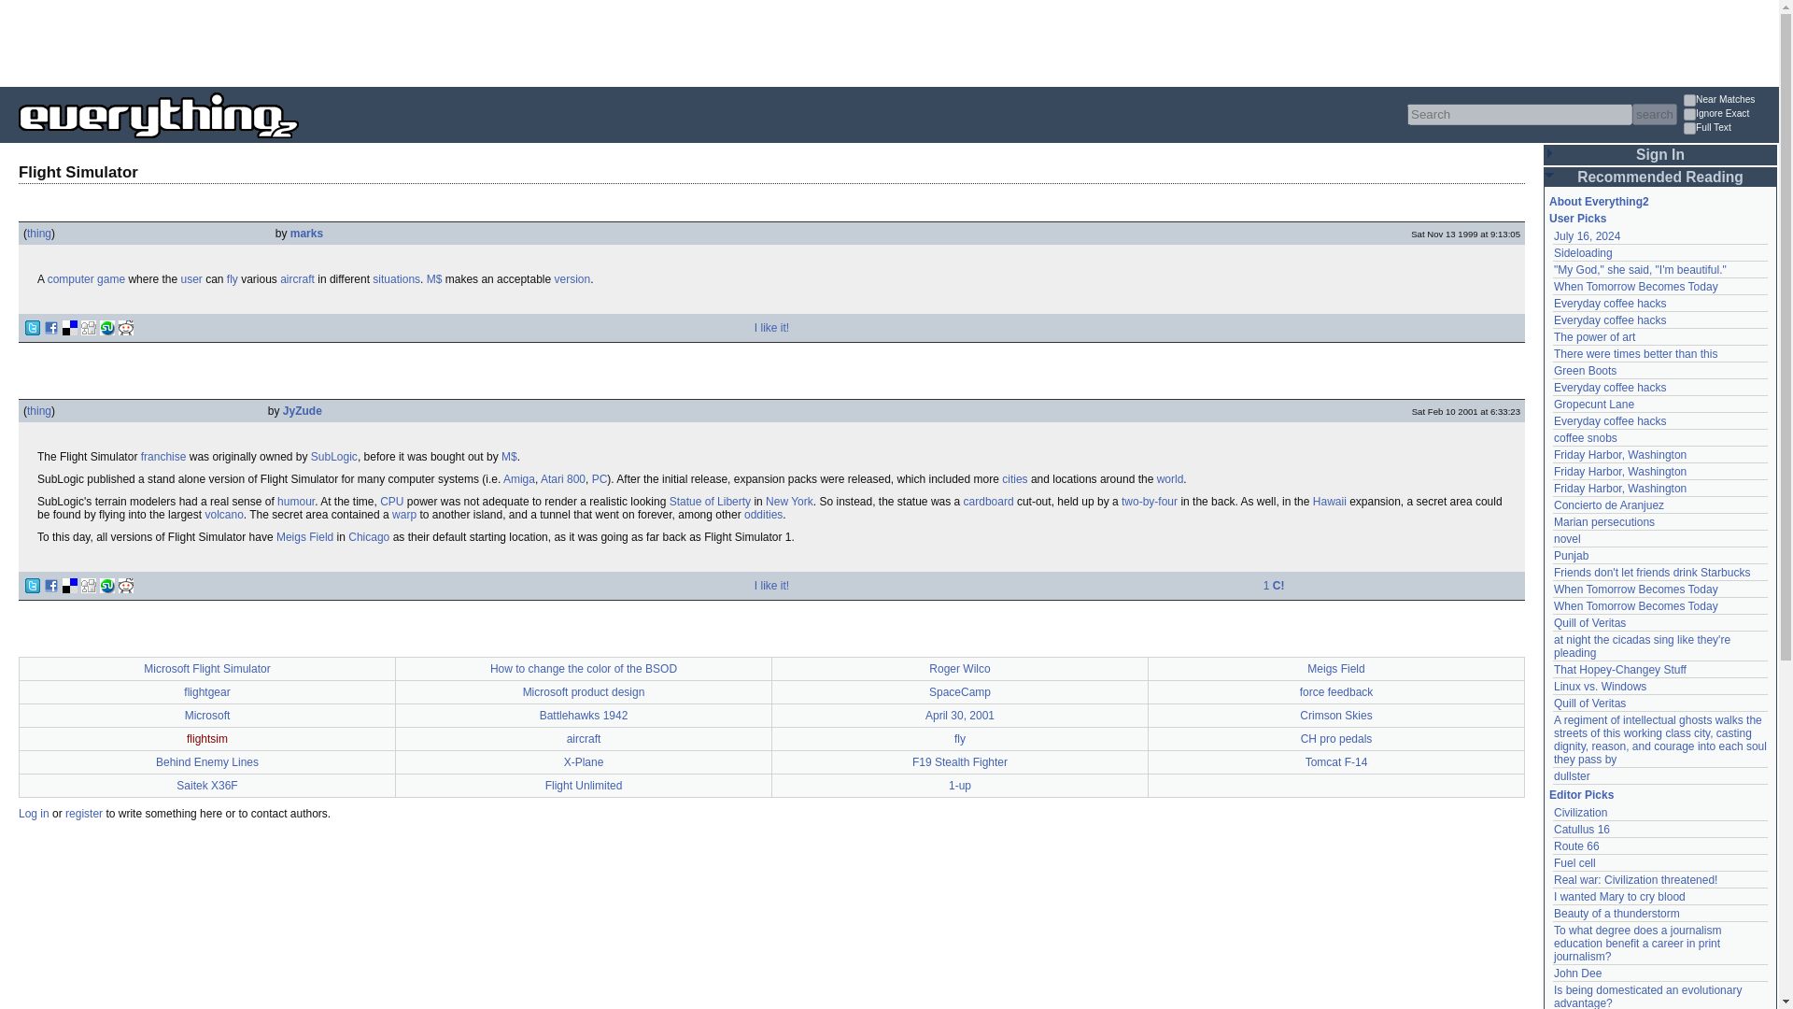 The height and width of the screenshot is (1009, 1793). What do you see at coordinates (191, 278) in the screenshot?
I see `user` at bounding box center [191, 278].